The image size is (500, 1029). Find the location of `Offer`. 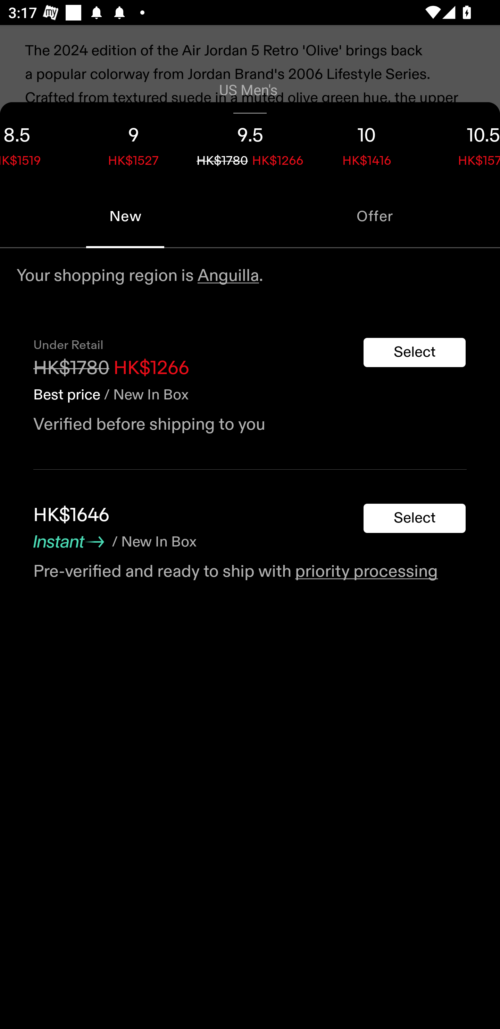

Offer is located at coordinates (375, 216).